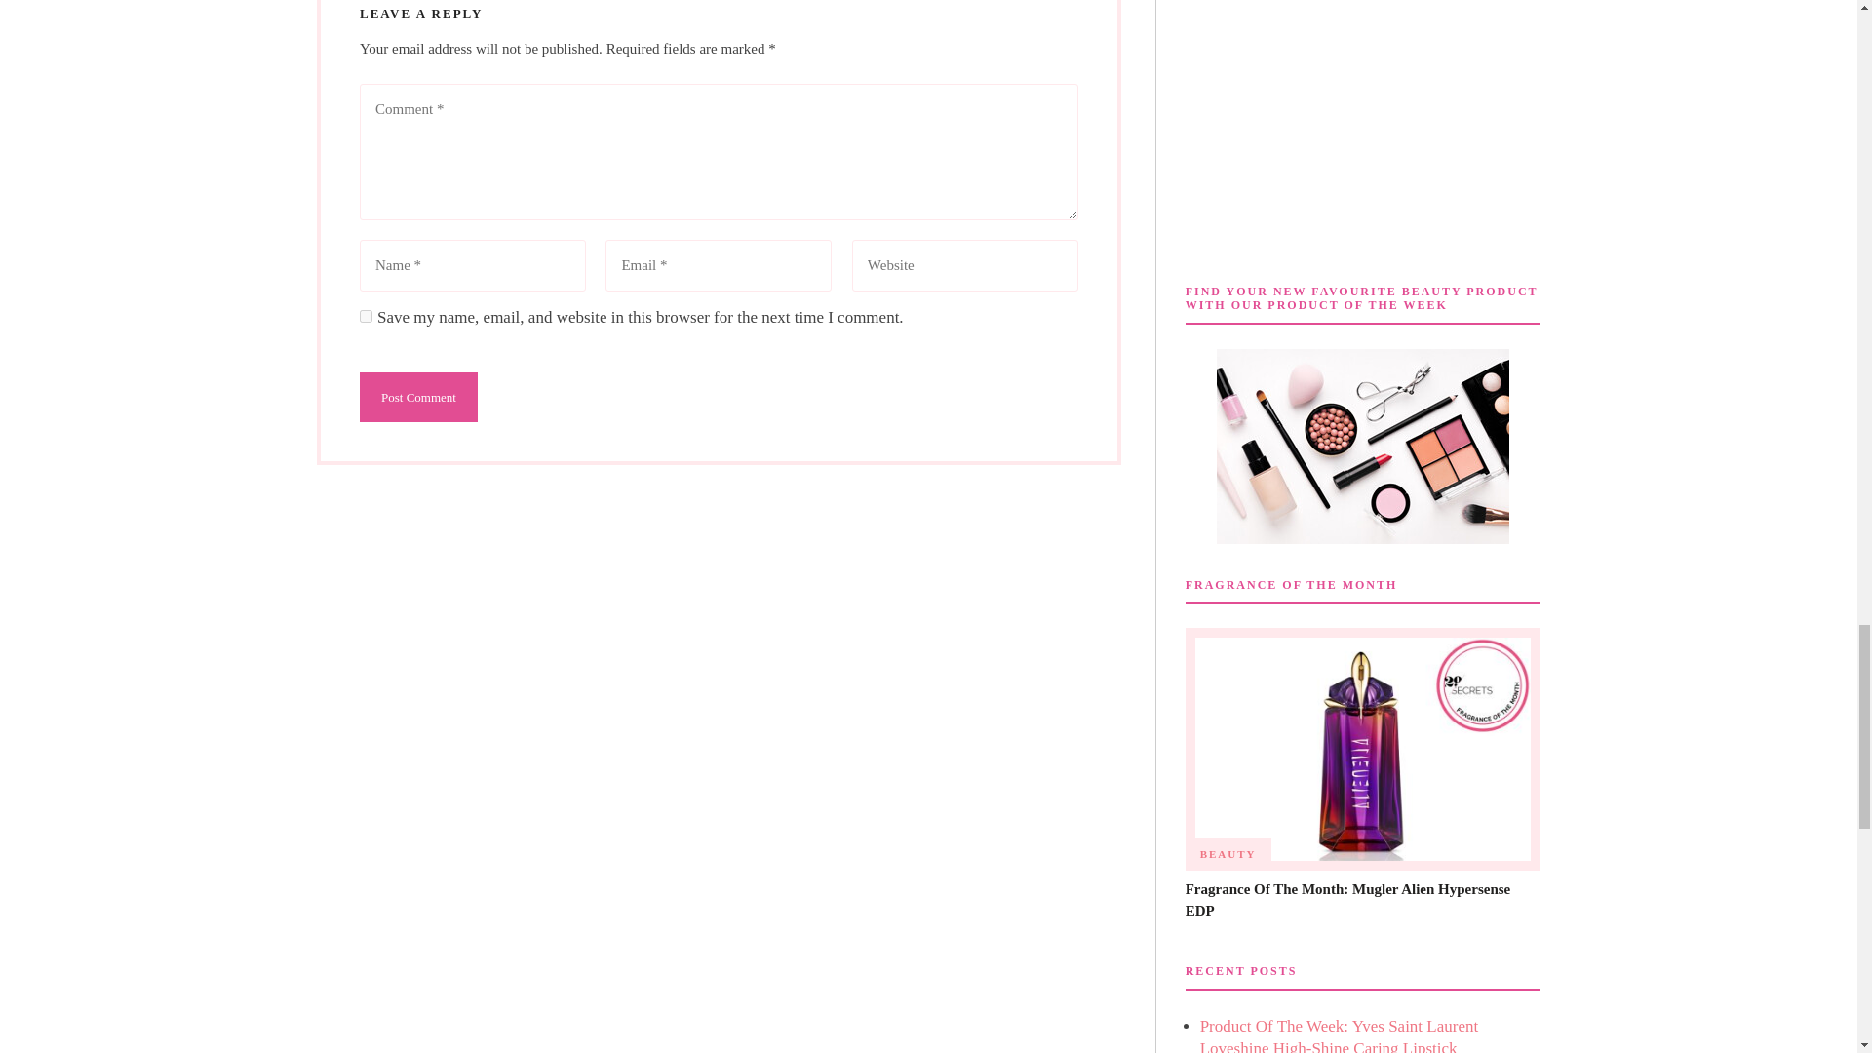 Image resolution: width=1872 pixels, height=1053 pixels. Describe the element at coordinates (417, 398) in the screenshot. I see `Post Comment` at that location.